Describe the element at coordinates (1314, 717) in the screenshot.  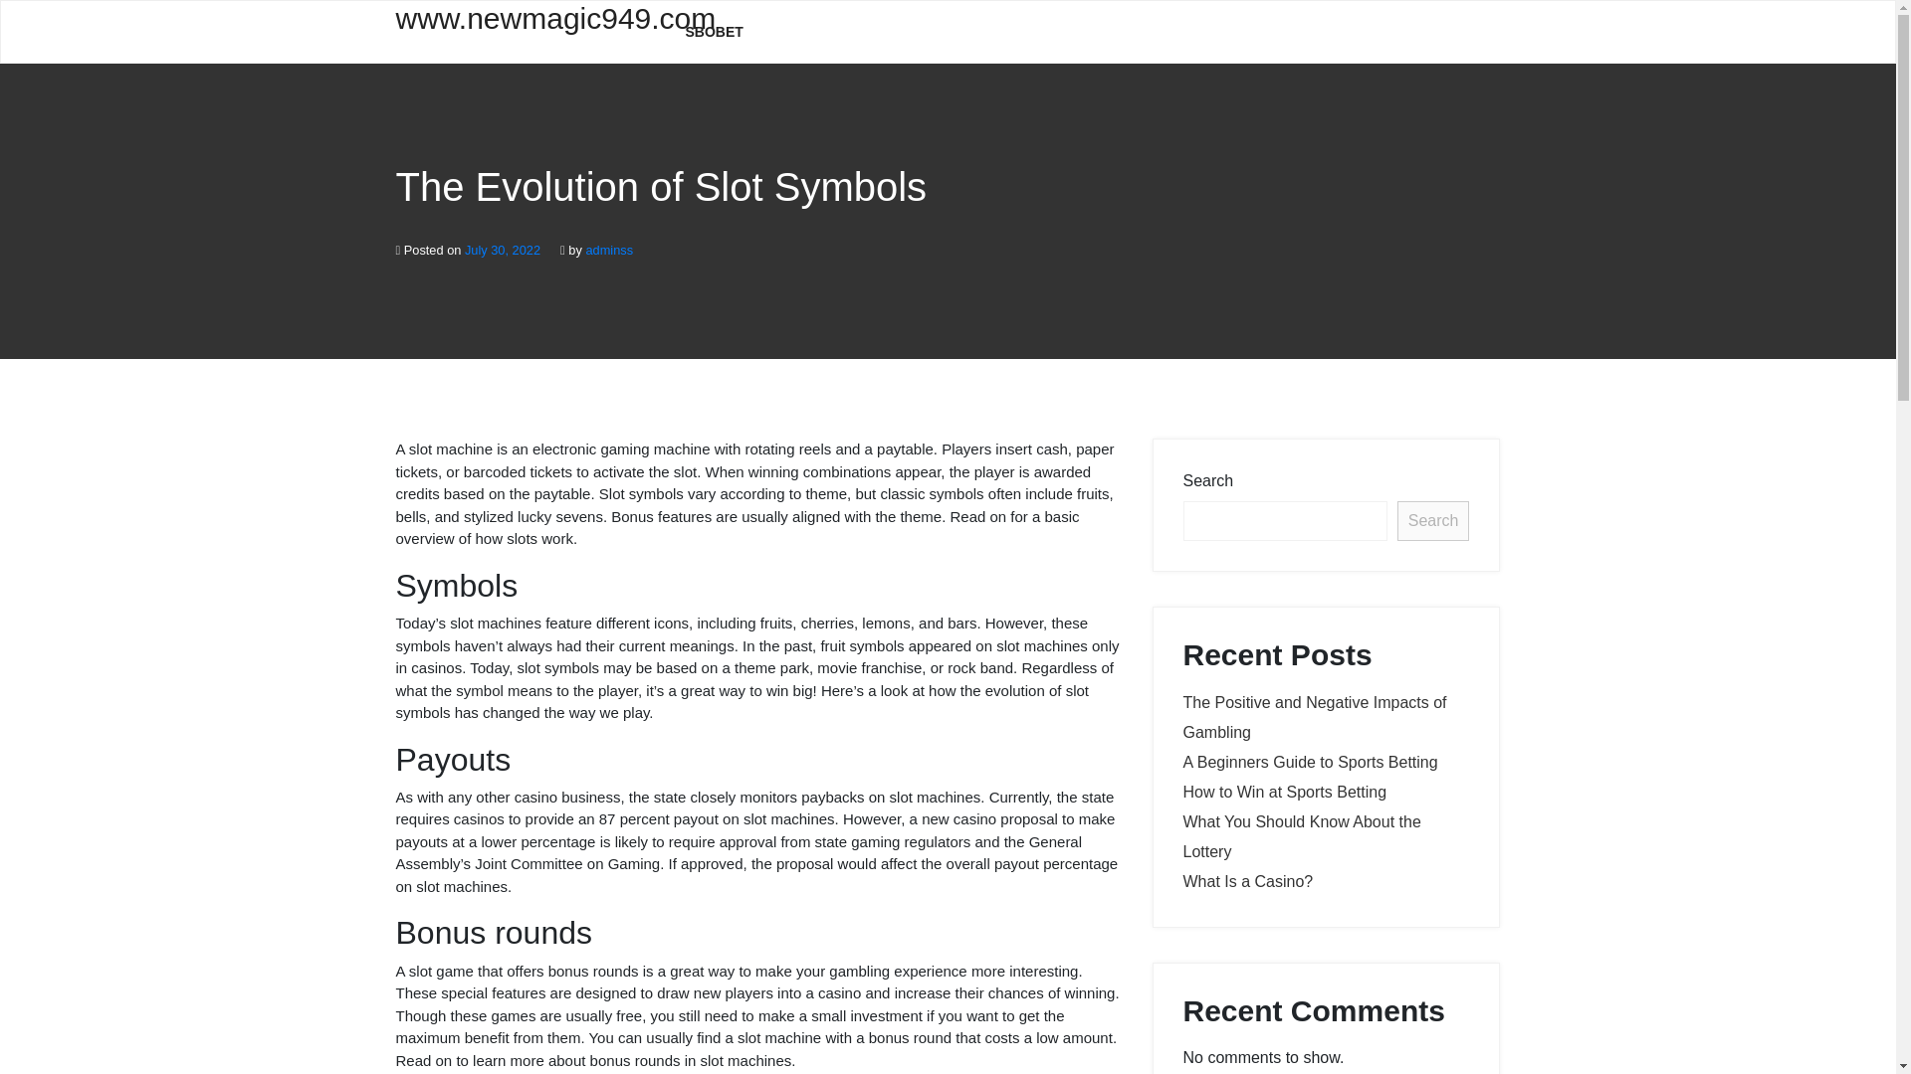
I see `The Positive and Negative Impacts of Gambling` at that location.